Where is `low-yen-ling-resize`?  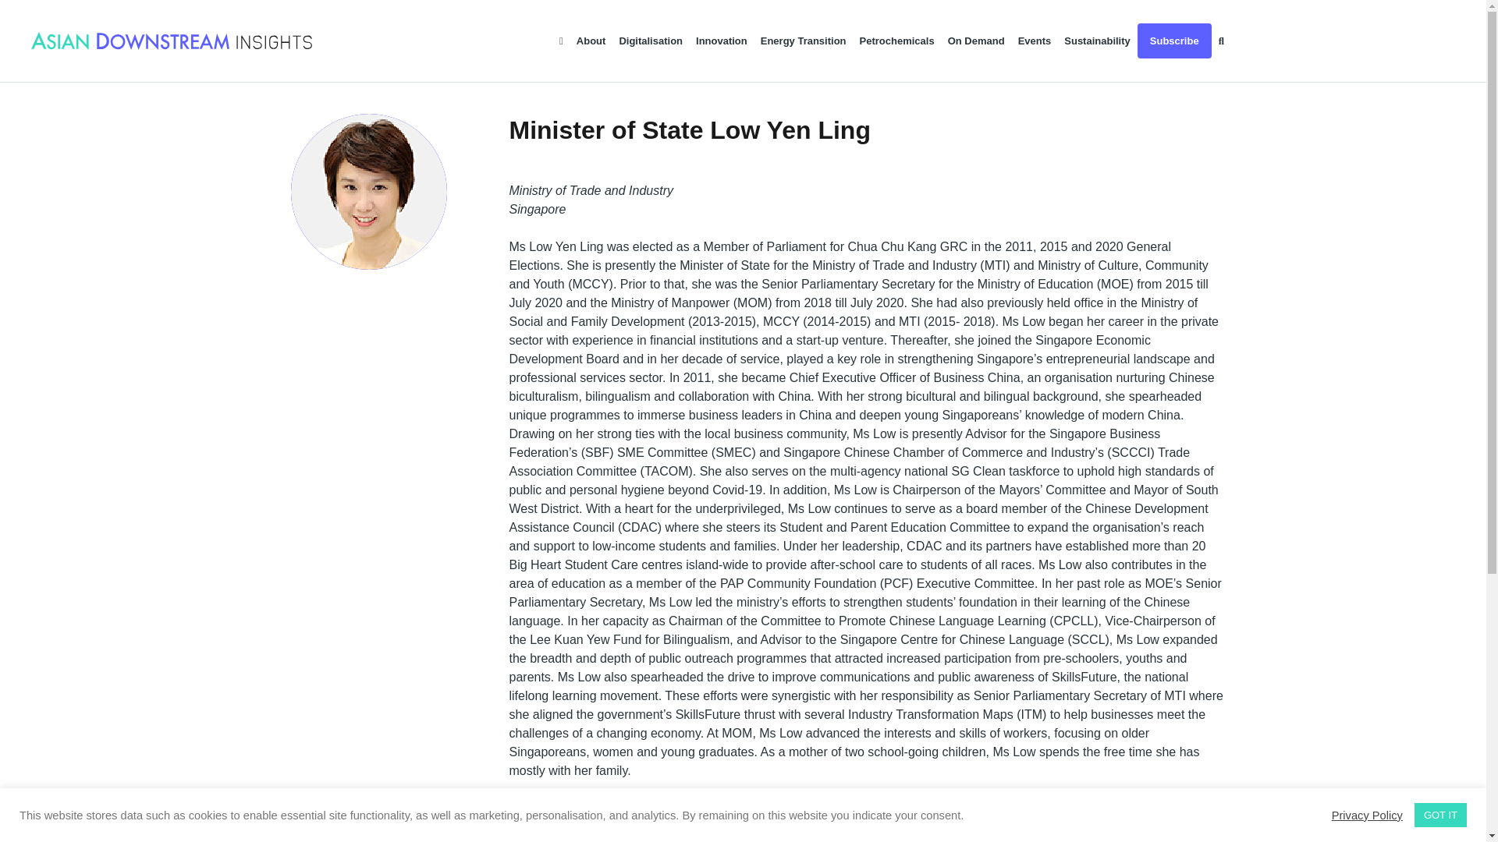
low-yen-ling-resize is located at coordinates (368, 191).